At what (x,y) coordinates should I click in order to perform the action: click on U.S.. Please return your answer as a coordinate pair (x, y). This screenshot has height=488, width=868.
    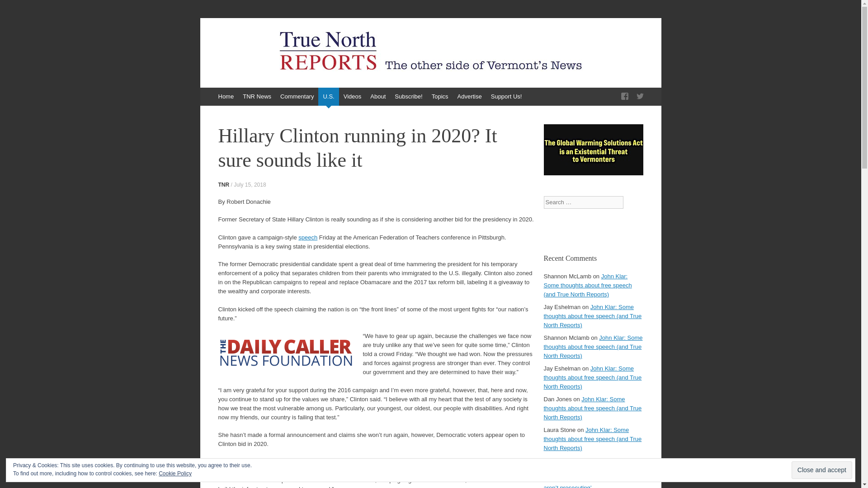
    Looking at the image, I should click on (328, 97).